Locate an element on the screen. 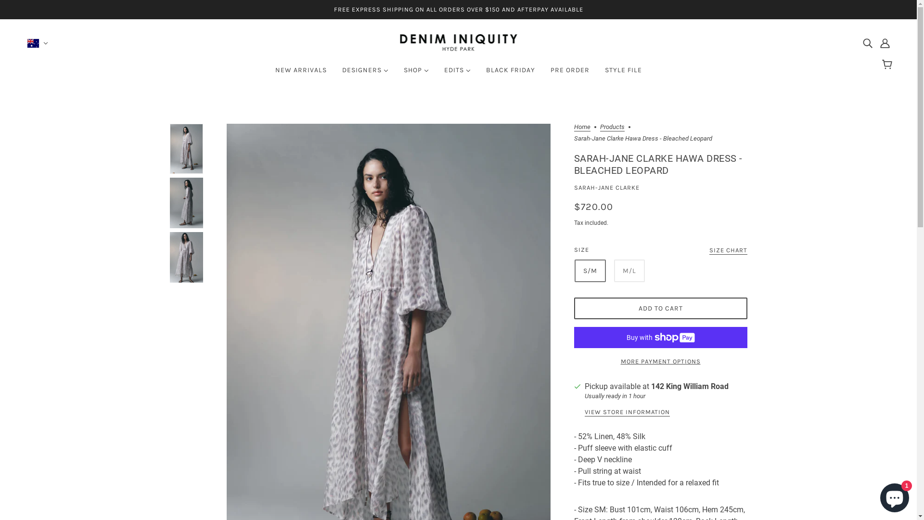 The width and height of the screenshot is (924, 520). Home is located at coordinates (582, 128).